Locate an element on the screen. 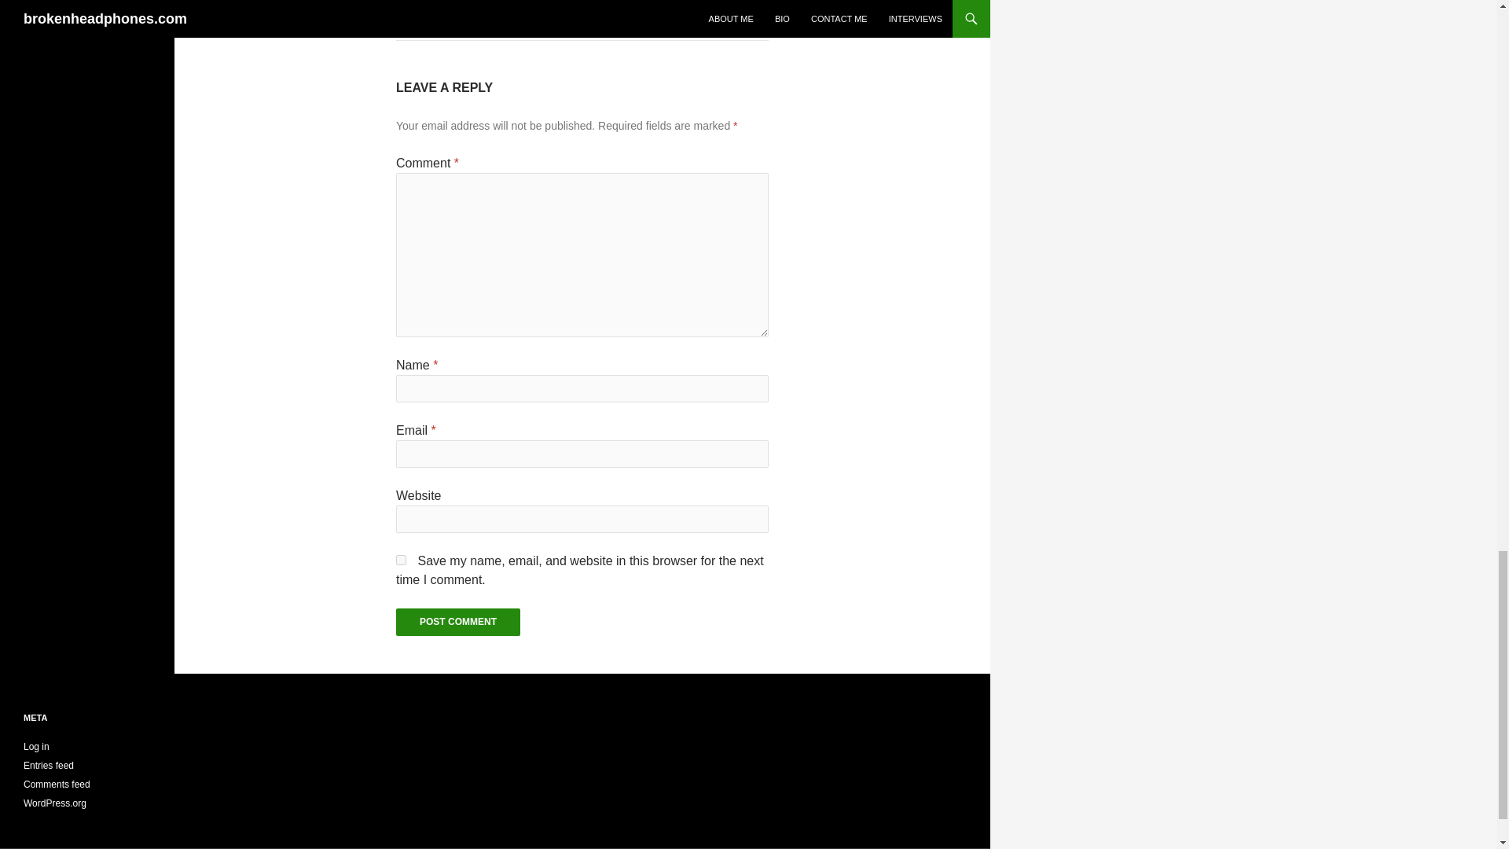 The width and height of the screenshot is (1509, 849). yes is located at coordinates (401, 560).